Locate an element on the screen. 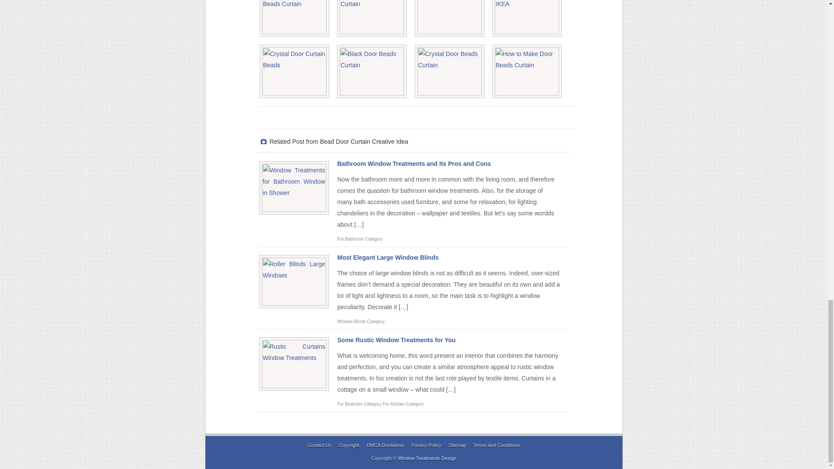 This screenshot has height=469, width=834. Bathroom Window Treatments and Its Pros and Cons is located at coordinates (414, 163).